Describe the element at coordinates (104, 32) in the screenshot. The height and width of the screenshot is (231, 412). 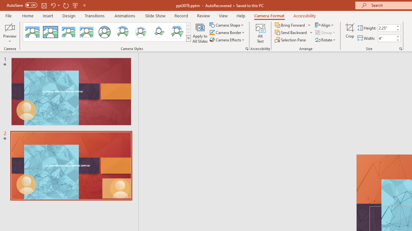
I see `Simple Frame Circle` at that location.